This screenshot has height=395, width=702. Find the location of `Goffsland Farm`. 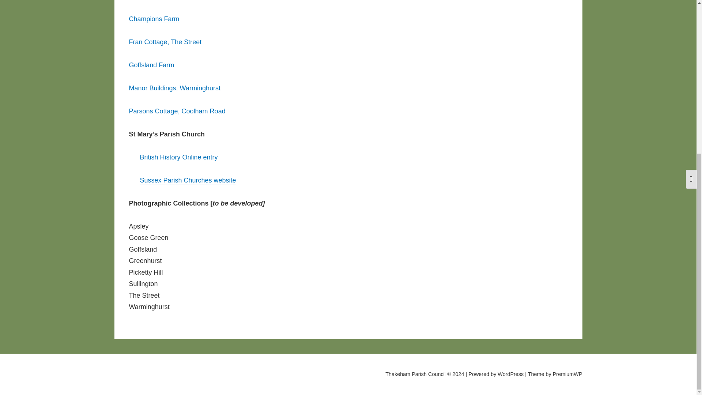

Goffsland Farm is located at coordinates (151, 65).